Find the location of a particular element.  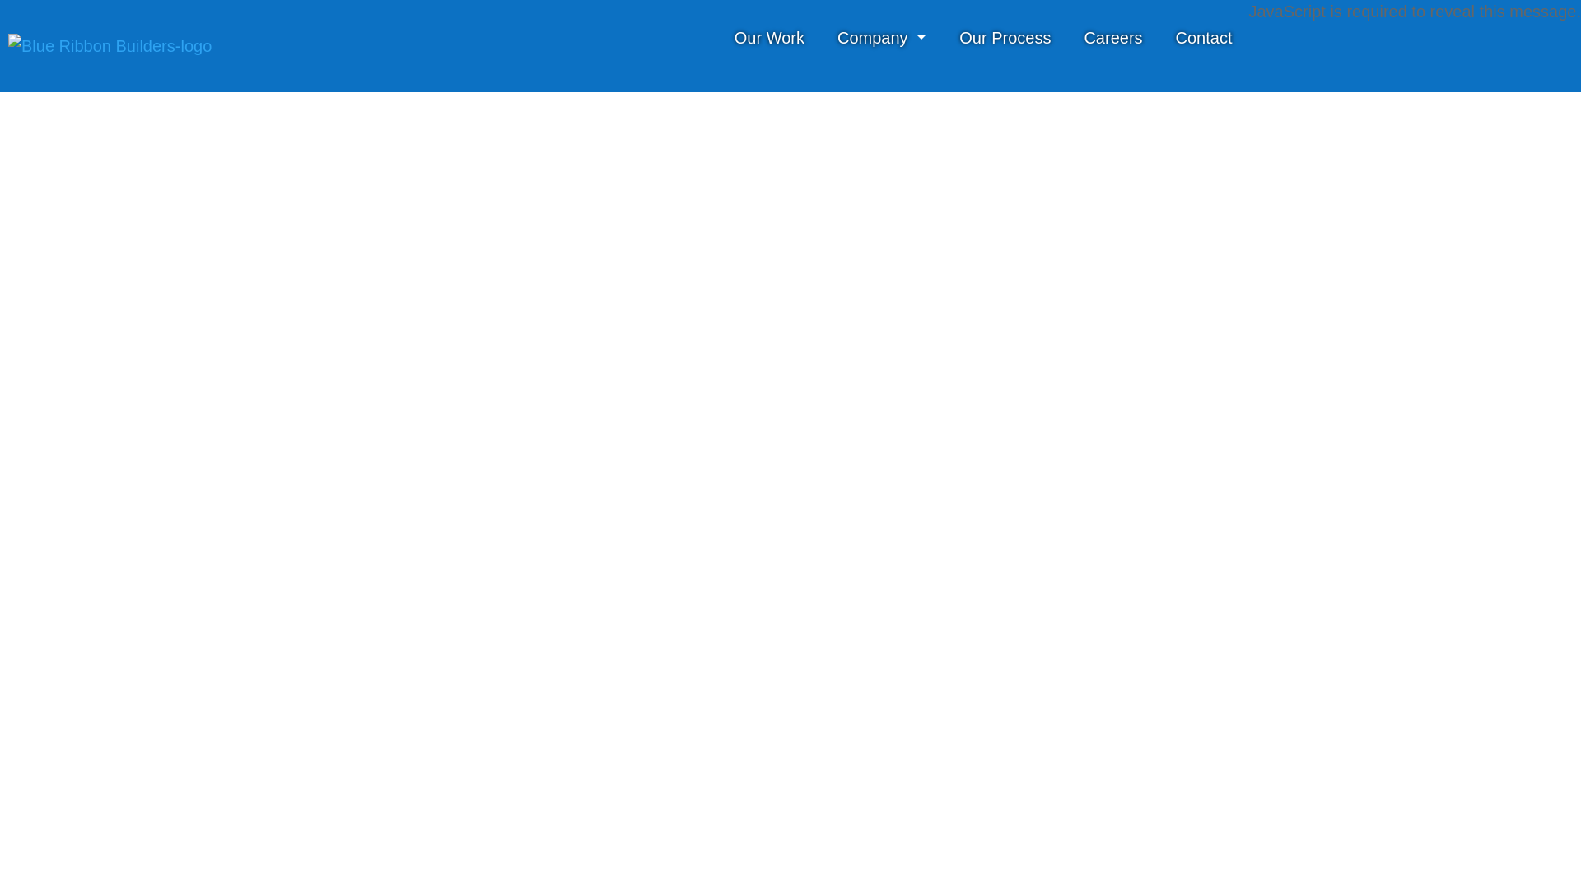

Careers is located at coordinates (1113, 38).